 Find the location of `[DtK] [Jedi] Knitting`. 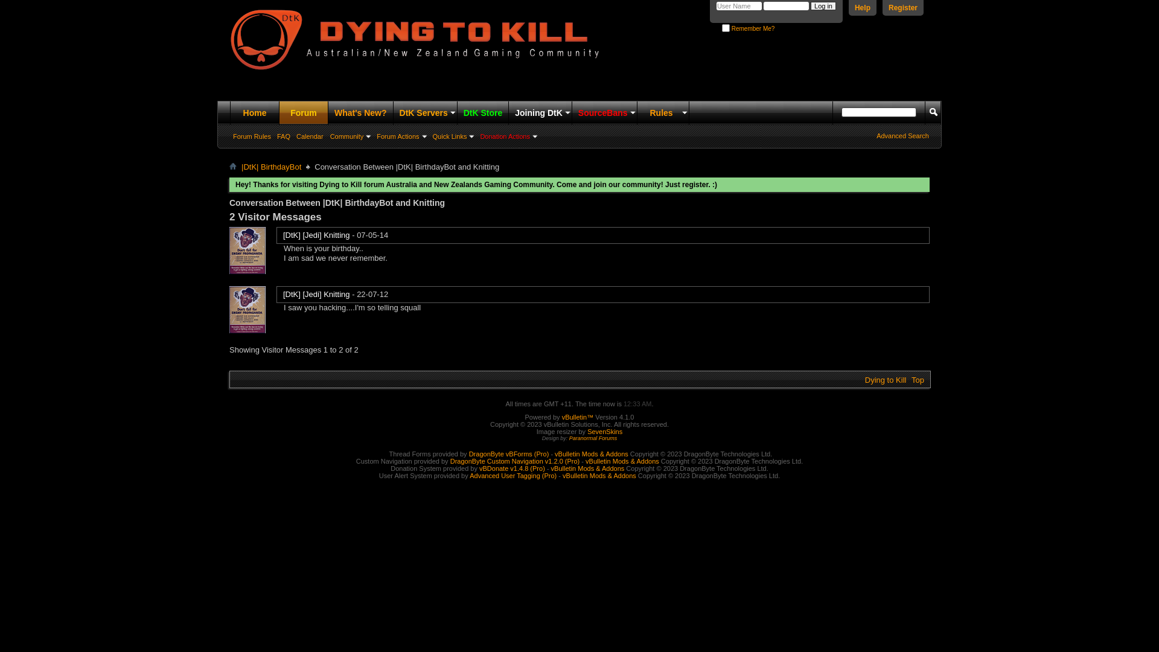

[DtK] [Jedi] Knitting is located at coordinates (316, 295).